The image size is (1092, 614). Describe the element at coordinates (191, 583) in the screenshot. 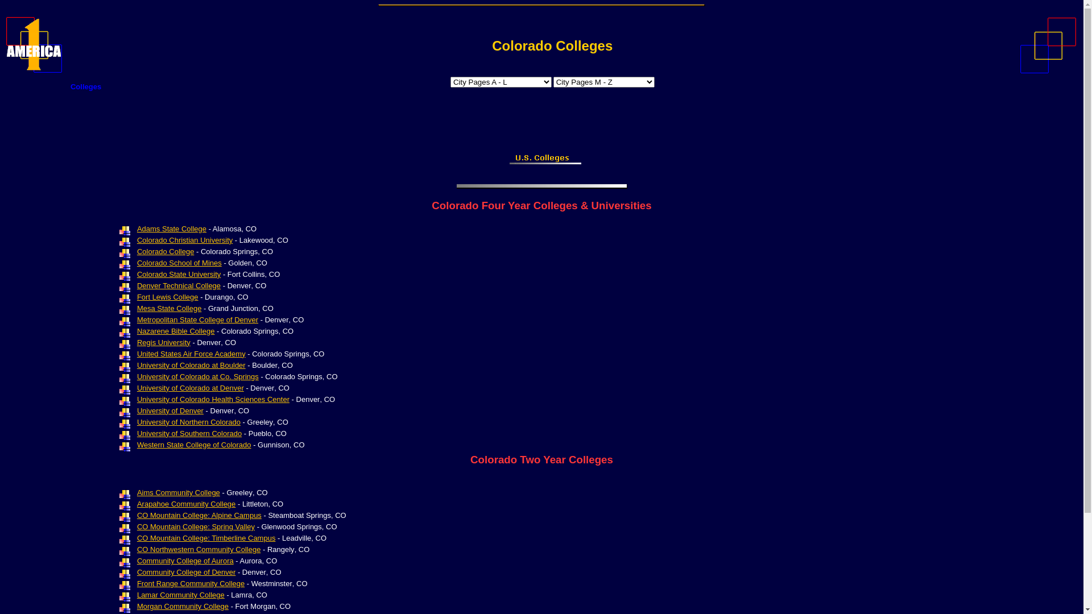

I see `Front Range Community College` at that location.